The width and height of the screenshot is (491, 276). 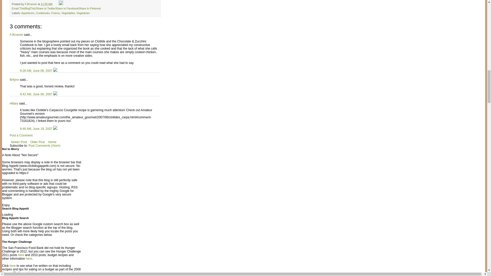 What do you see at coordinates (14, 103) in the screenshot?
I see `Hillary` at bounding box center [14, 103].